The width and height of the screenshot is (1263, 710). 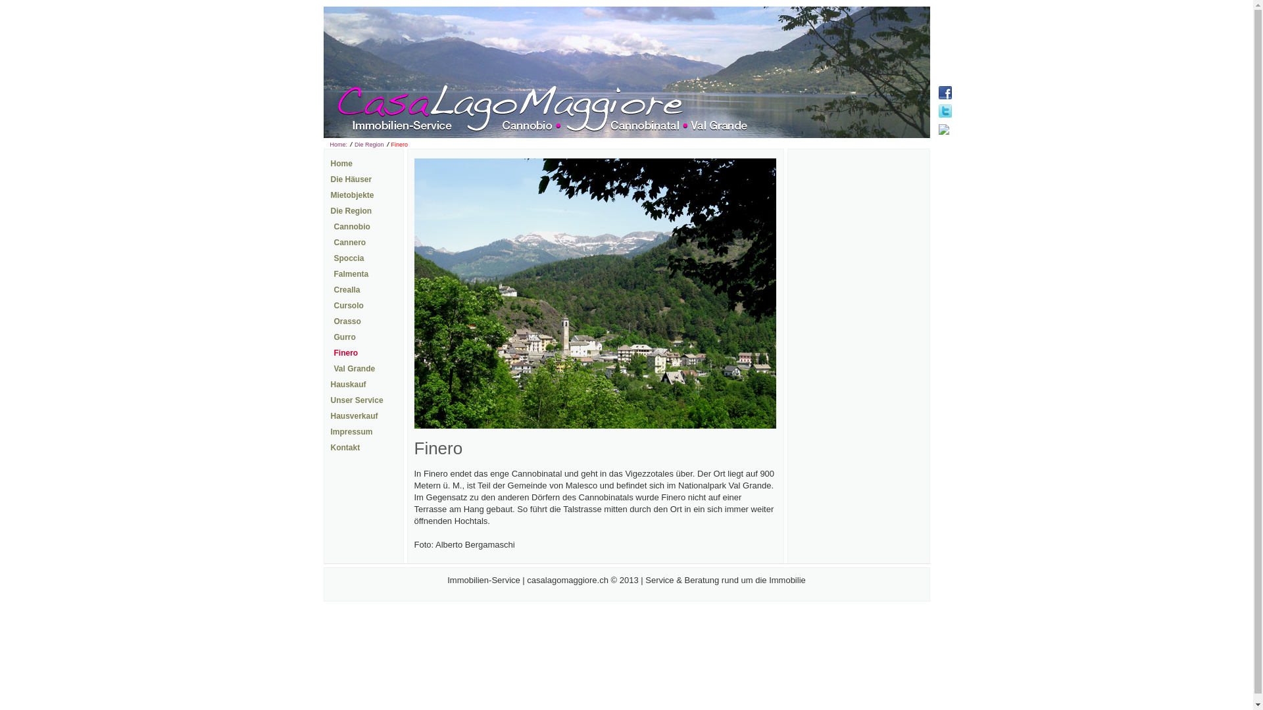 What do you see at coordinates (370, 145) in the screenshot?
I see `Die Region` at bounding box center [370, 145].